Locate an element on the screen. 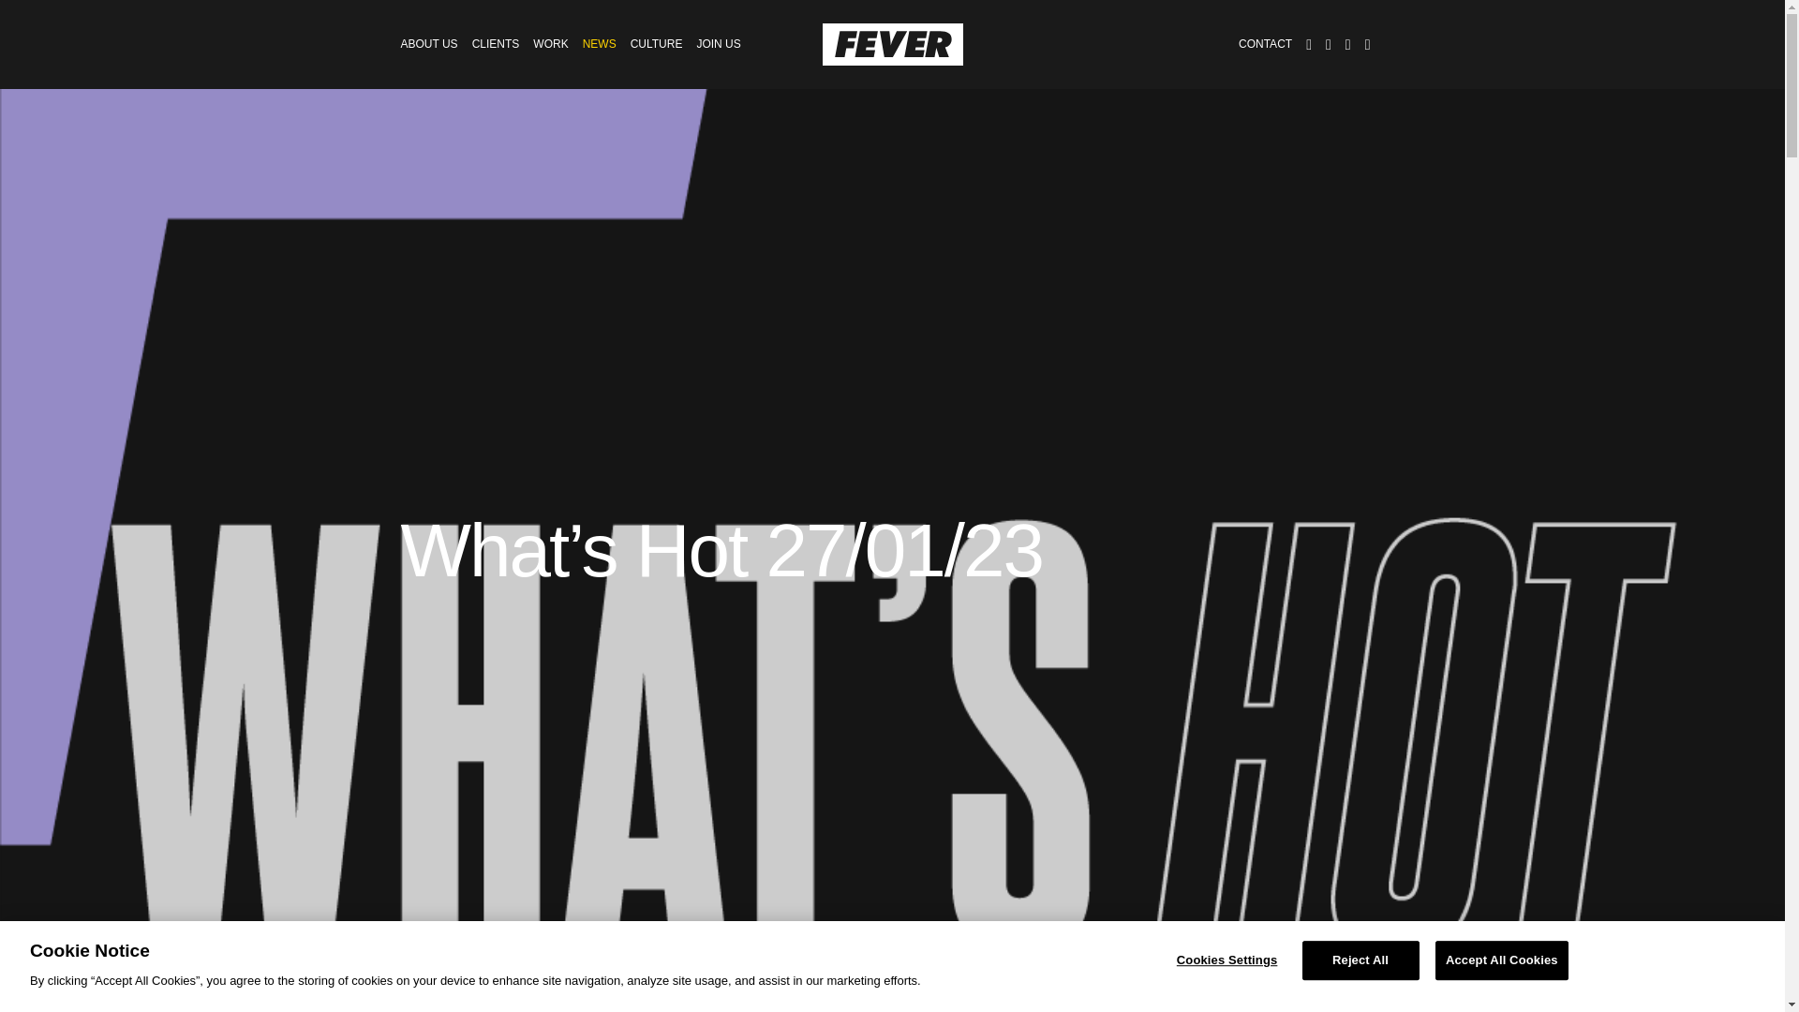 This screenshot has height=1012, width=1799. WORK is located at coordinates (550, 43).